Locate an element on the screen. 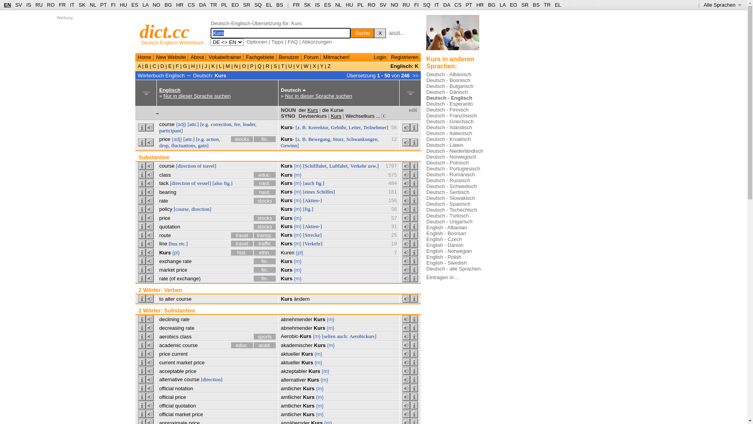  Mitmachen! is located at coordinates (336, 57).